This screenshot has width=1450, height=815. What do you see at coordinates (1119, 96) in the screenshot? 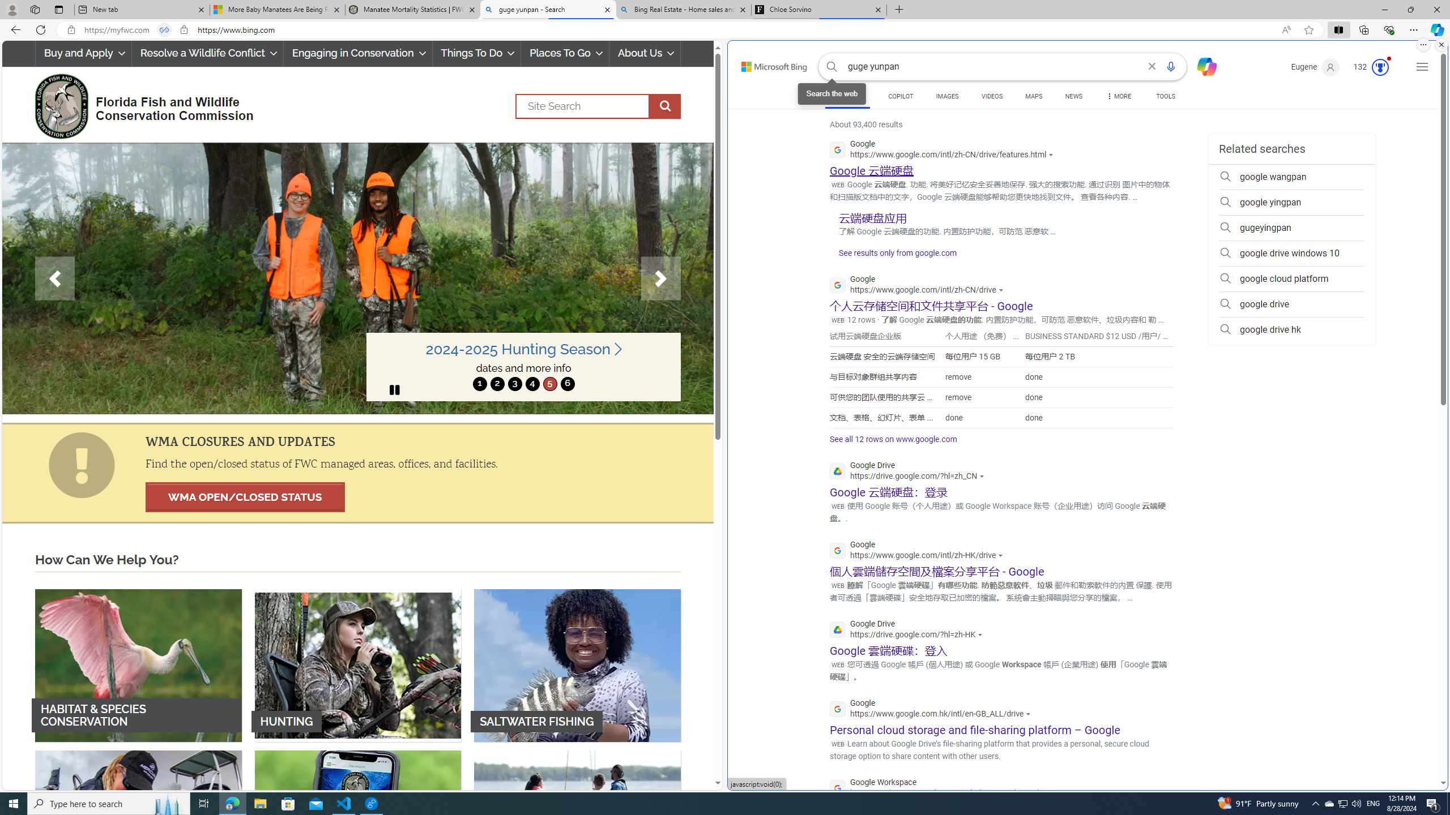
I see `Dropdown Menu` at bounding box center [1119, 96].